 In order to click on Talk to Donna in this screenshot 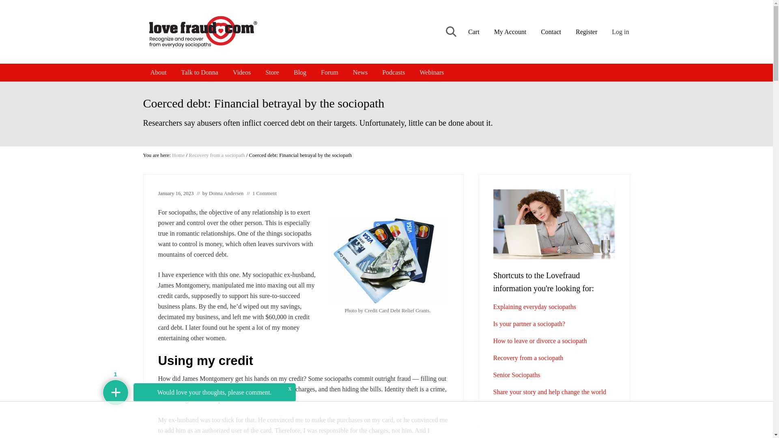, I will do `click(199, 72)`.